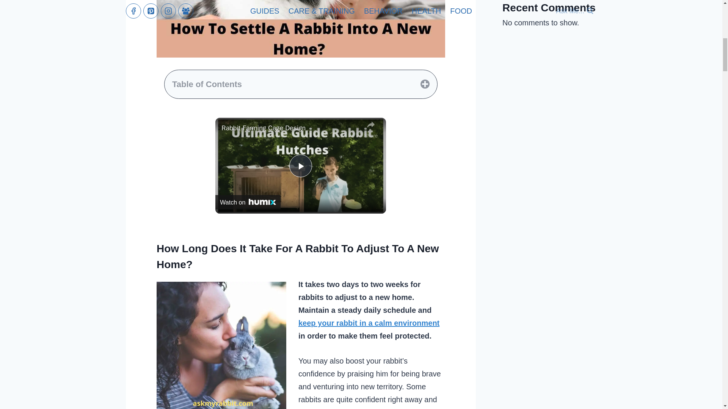 The height and width of the screenshot is (409, 728). I want to click on Table of Contents, so click(300, 84).